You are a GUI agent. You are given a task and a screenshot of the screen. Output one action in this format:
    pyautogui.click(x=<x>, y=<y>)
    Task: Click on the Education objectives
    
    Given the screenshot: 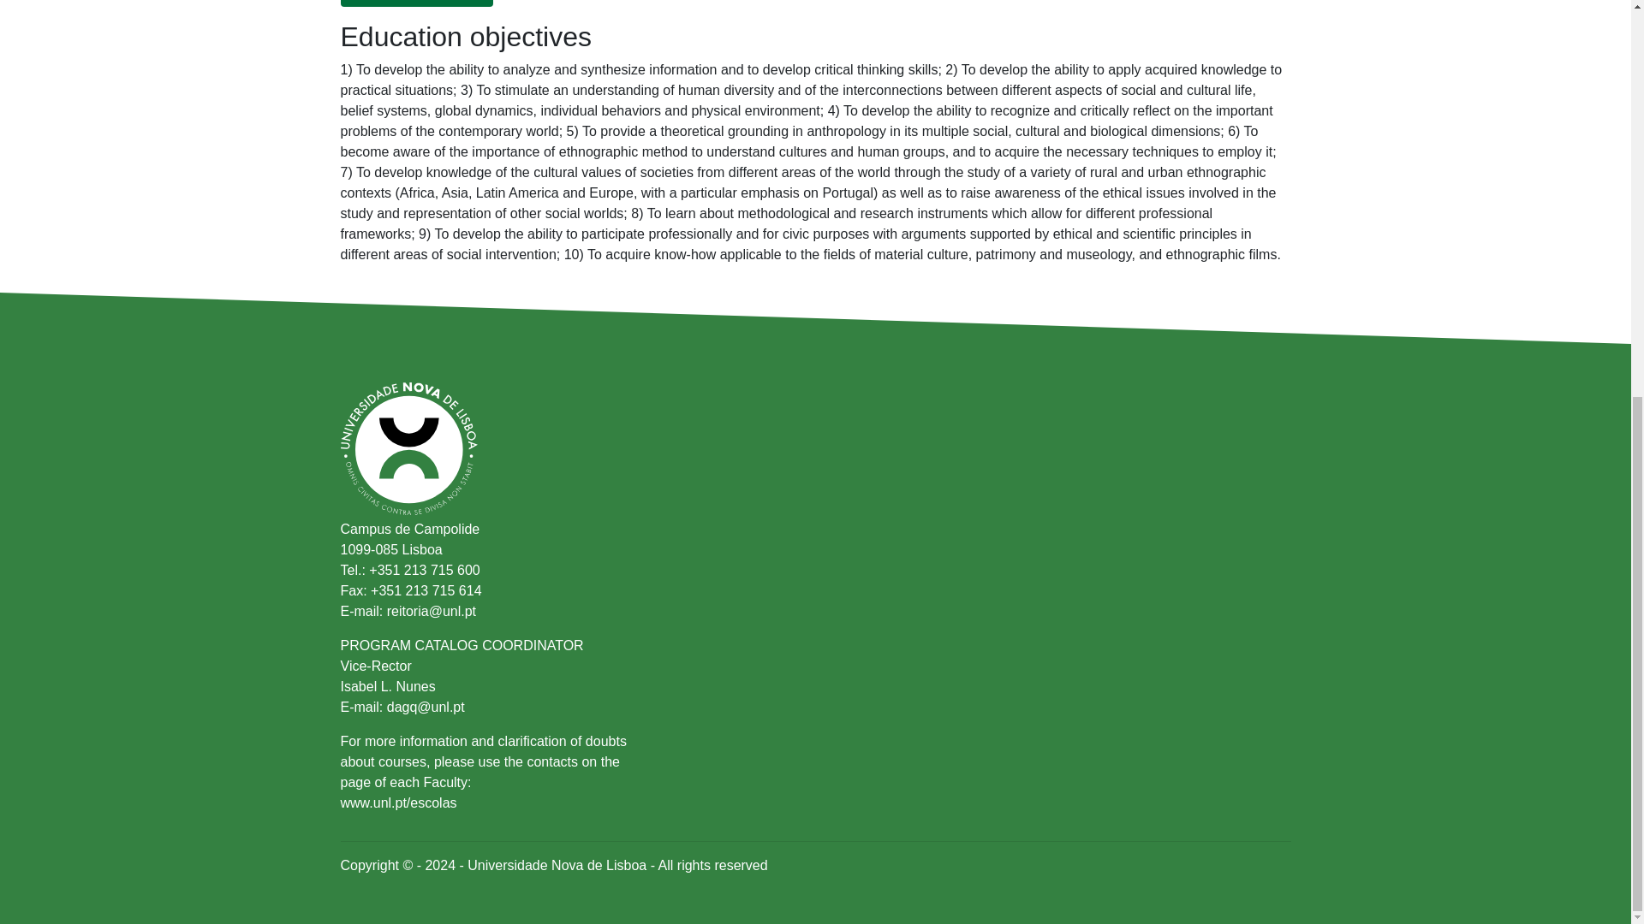 What is the action you would take?
    pyautogui.click(x=417, y=3)
    